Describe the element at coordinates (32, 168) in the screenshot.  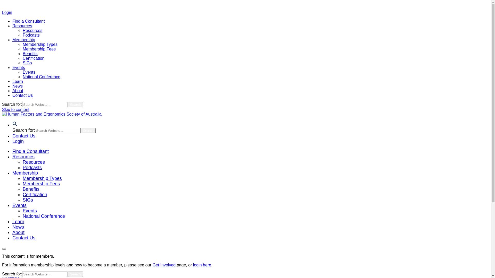
I see `Podcasts` at that location.